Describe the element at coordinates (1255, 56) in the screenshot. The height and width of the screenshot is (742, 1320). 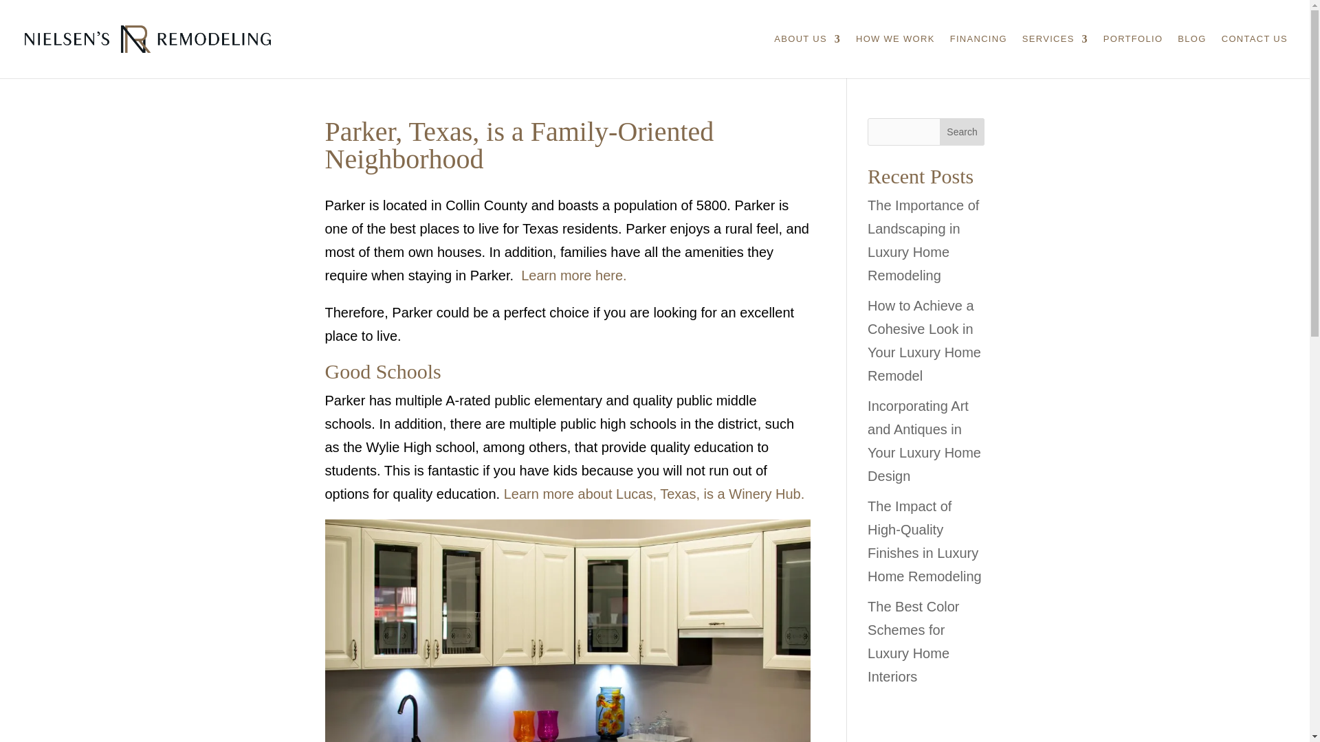
I see `CONTACT US` at that location.